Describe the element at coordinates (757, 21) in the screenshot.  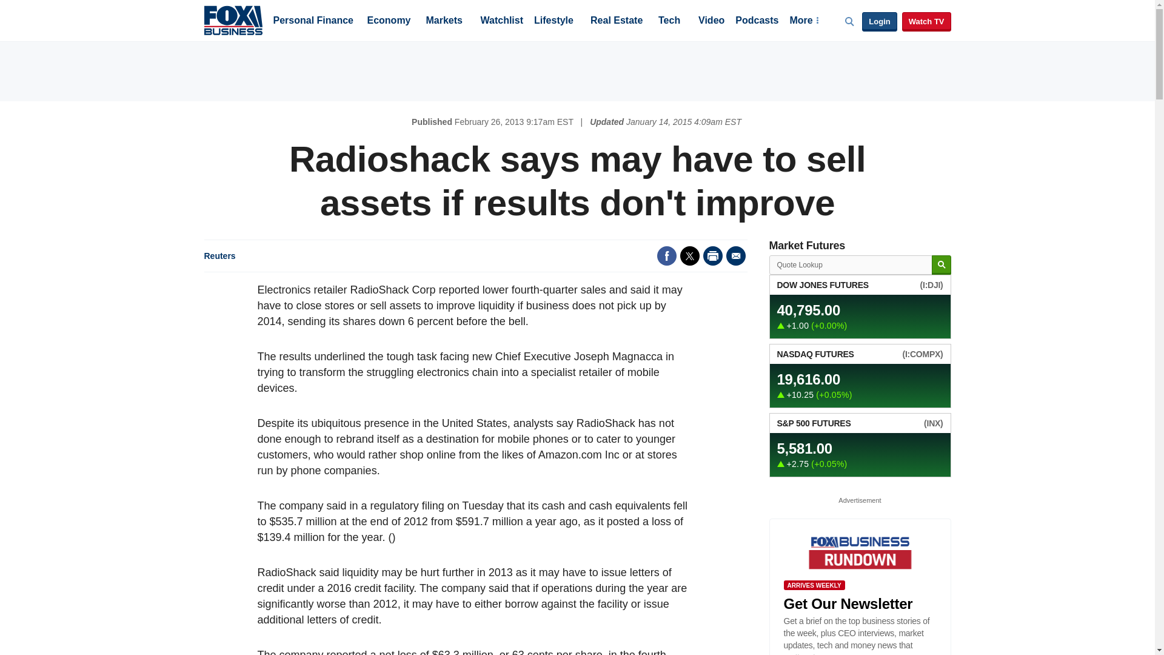
I see `Podcasts` at that location.